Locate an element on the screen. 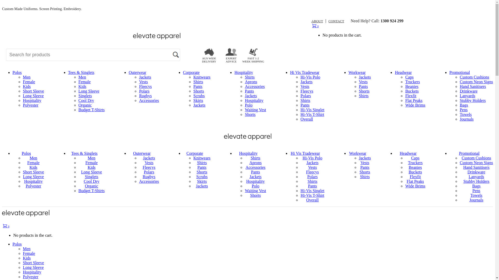  Promotional is located at coordinates (459, 73).